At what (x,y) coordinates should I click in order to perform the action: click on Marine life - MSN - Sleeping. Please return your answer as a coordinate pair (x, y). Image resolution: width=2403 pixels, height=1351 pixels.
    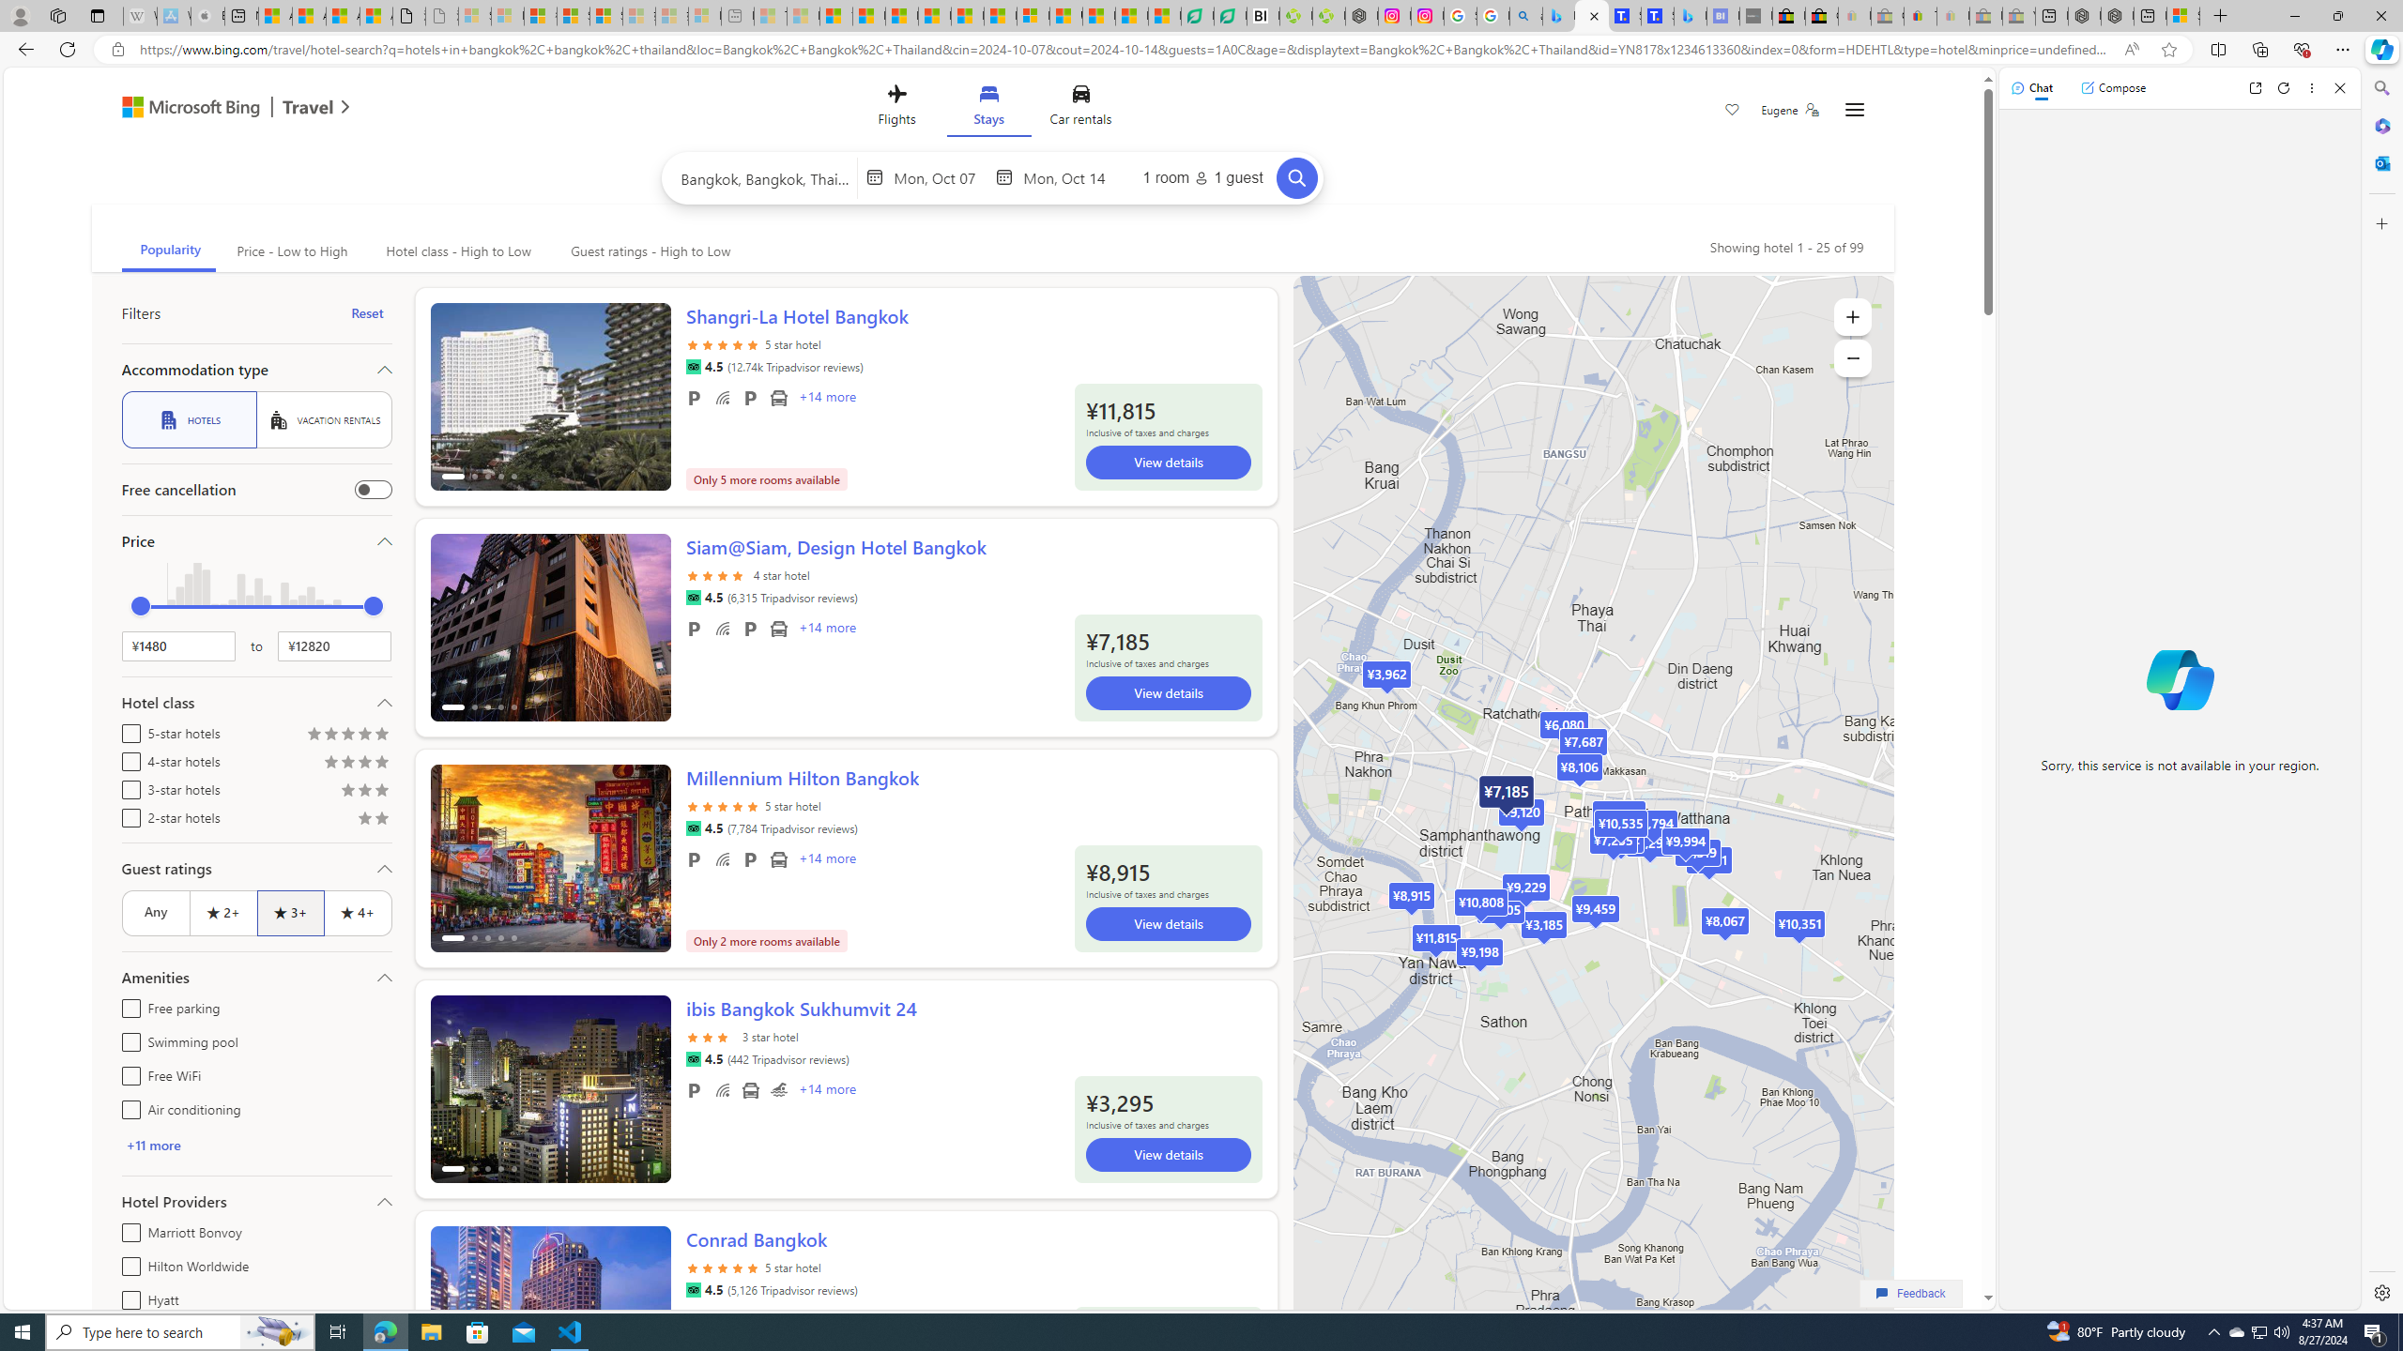
    Looking at the image, I should click on (804, 16).